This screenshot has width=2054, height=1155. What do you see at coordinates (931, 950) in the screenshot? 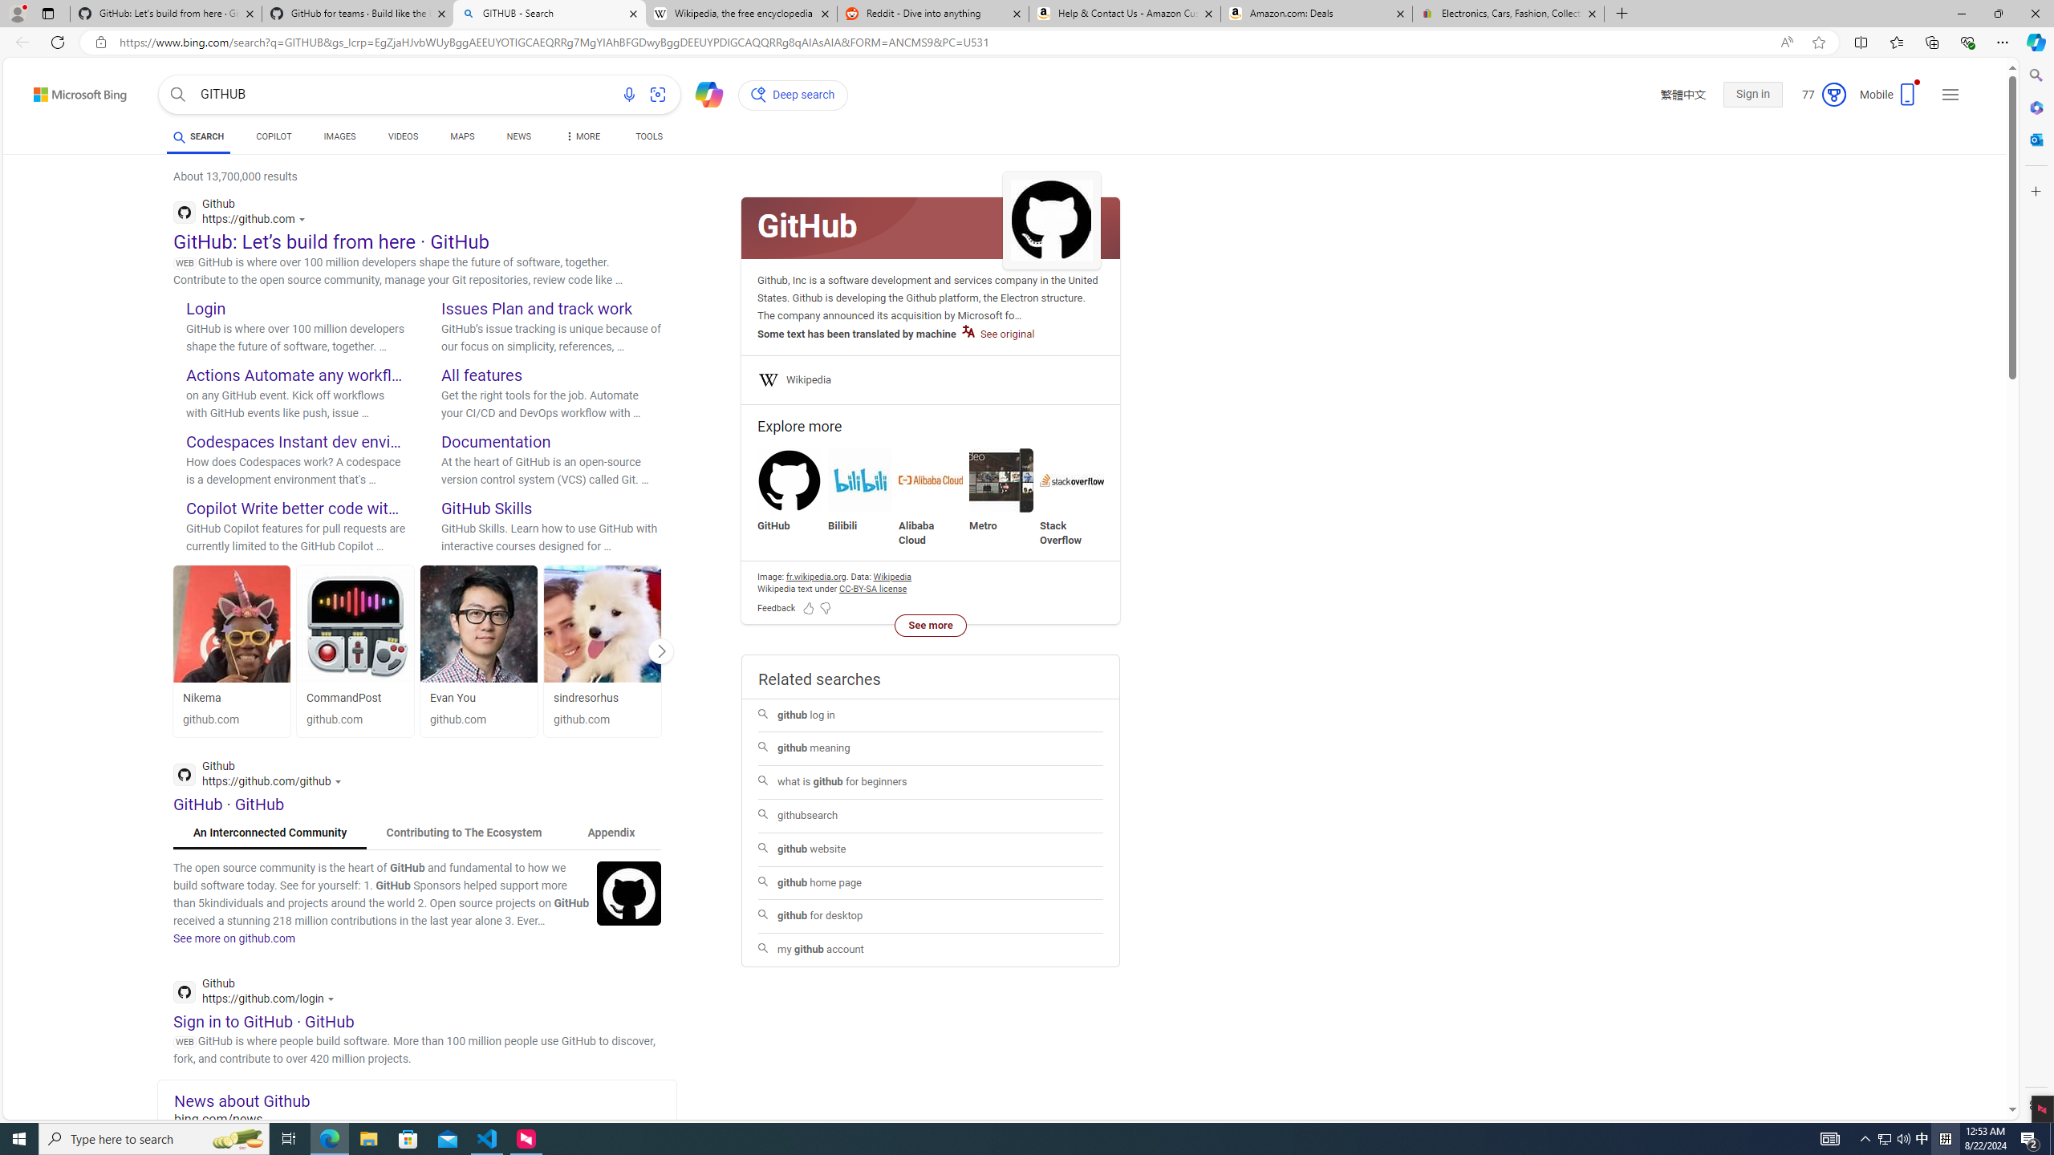
I see `my github account` at bounding box center [931, 950].